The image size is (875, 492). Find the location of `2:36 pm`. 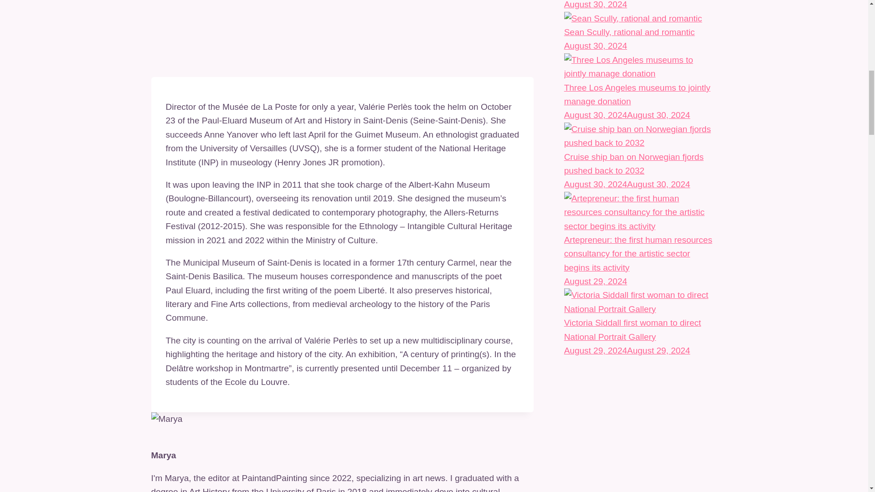

2:36 pm is located at coordinates (596, 281).